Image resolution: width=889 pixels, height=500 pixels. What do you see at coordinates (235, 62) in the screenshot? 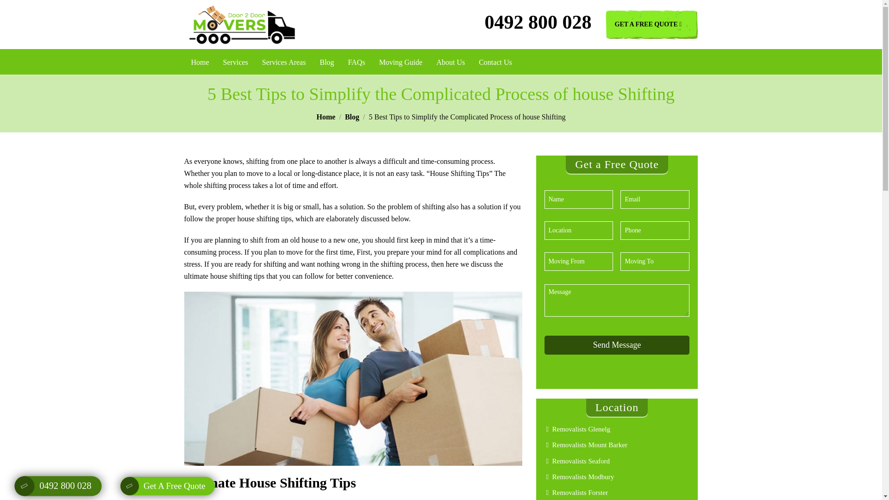
I see `Services` at bounding box center [235, 62].